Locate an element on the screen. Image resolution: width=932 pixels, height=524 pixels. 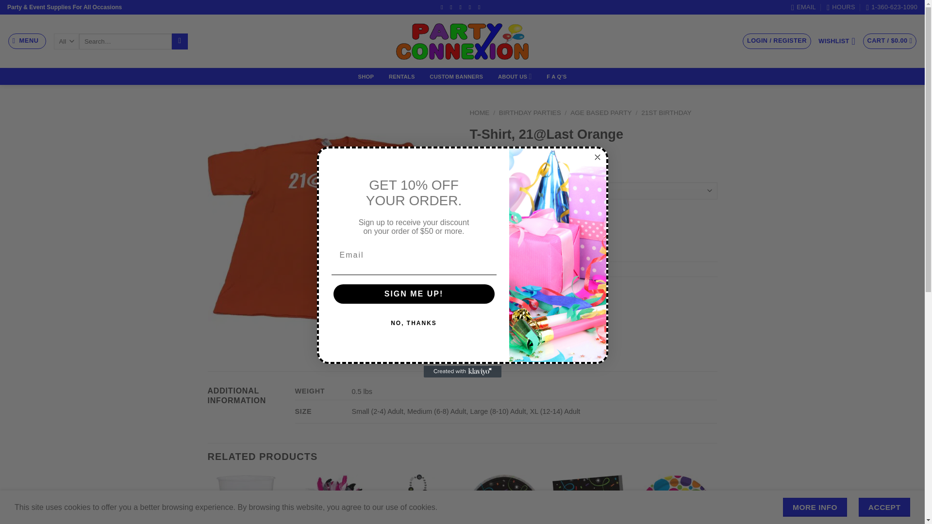
Cart is located at coordinates (890, 41).